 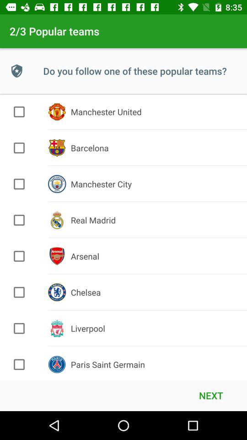 What do you see at coordinates (19, 148) in the screenshot?
I see `check barcelona team` at bounding box center [19, 148].